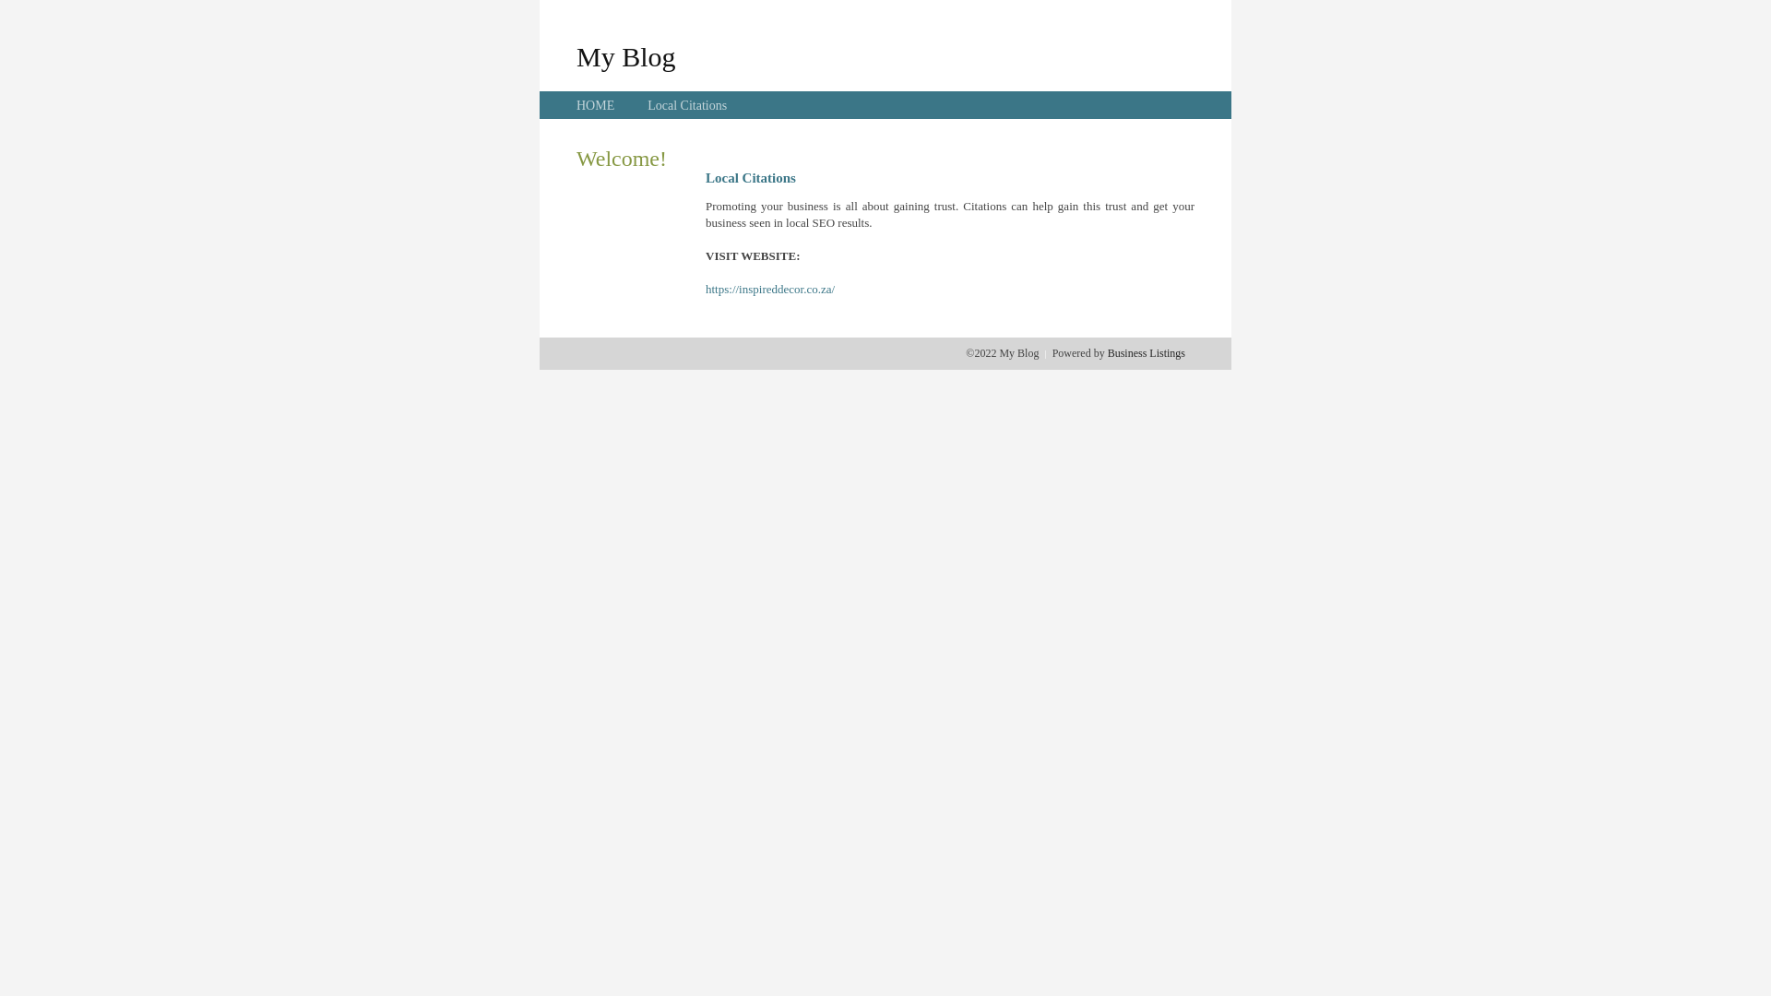  I want to click on https://inspireddecor.co.za/, so click(770, 290).